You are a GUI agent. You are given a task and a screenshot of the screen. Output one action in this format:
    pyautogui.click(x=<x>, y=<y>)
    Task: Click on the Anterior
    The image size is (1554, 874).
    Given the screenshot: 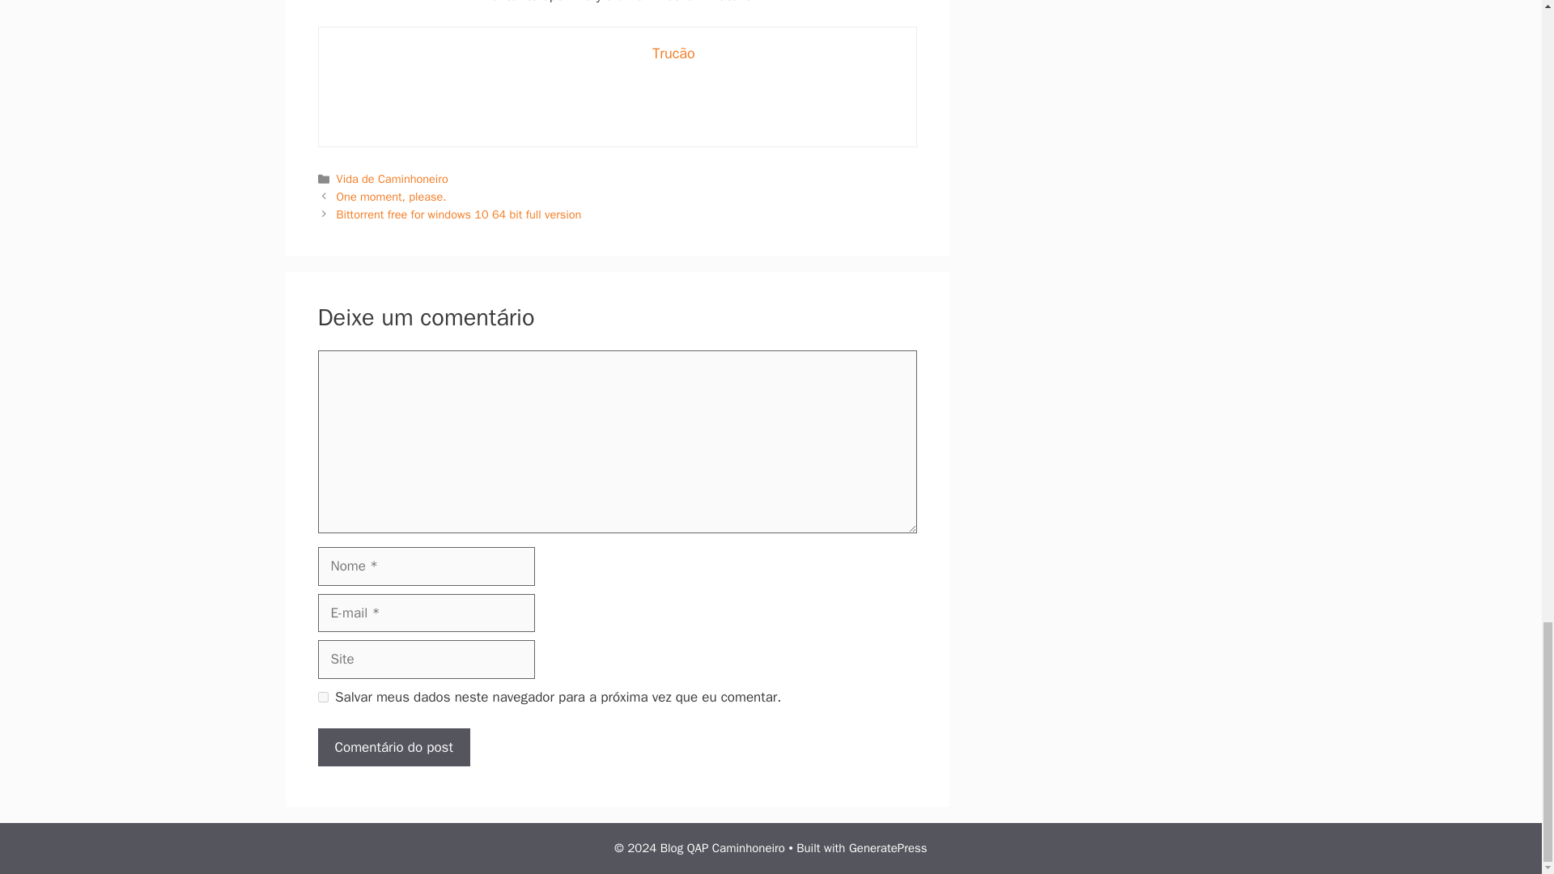 What is the action you would take?
    pyautogui.click(x=392, y=196)
    